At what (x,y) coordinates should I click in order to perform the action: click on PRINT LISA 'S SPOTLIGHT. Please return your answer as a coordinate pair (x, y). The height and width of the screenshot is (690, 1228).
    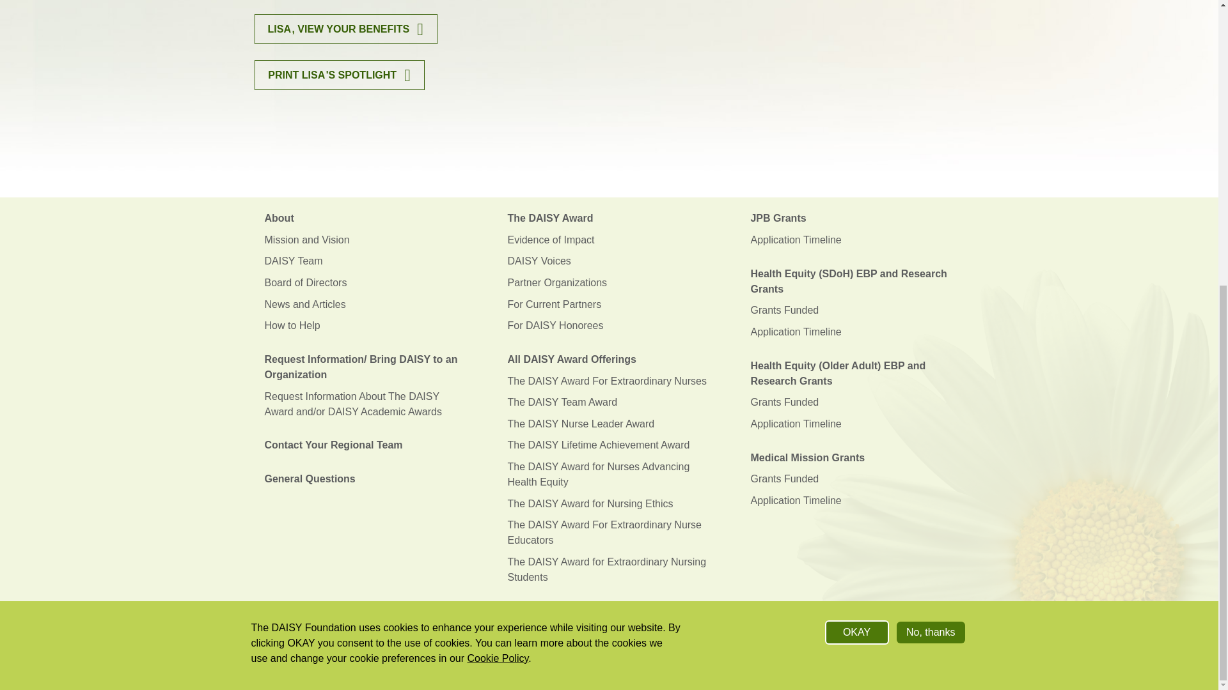
    Looking at the image, I should click on (339, 75).